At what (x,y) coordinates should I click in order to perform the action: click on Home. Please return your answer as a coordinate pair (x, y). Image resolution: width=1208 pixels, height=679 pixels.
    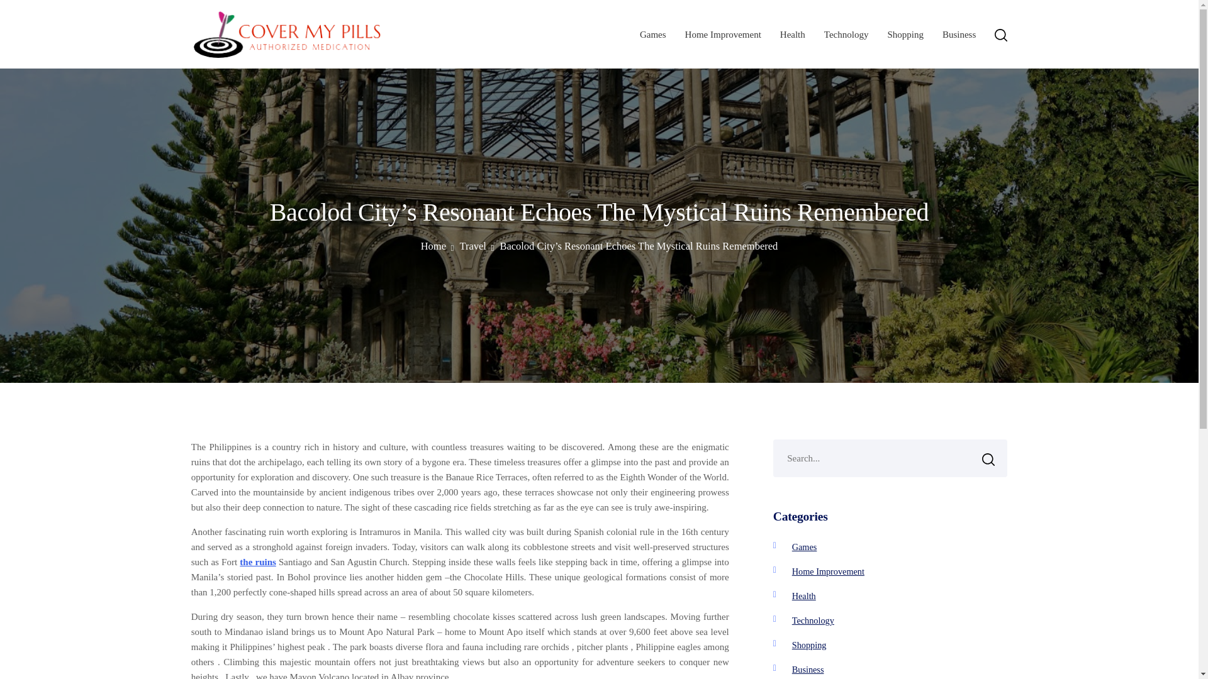
    Looking at the image, I should click on (437, 246).